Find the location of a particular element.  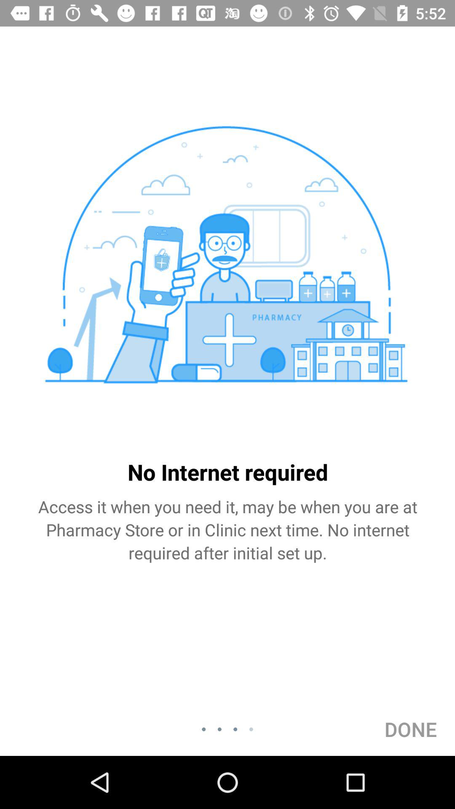

swipe until the done icon is located at coordinates (411, 729).